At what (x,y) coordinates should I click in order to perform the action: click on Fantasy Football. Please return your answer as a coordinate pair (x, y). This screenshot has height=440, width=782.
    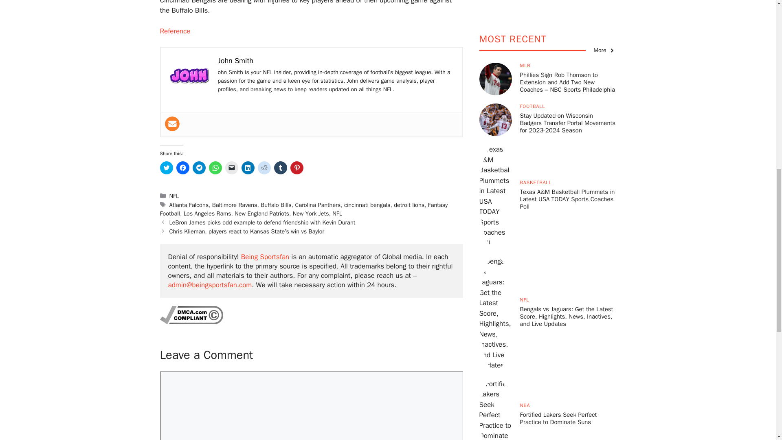
    Looking at the image, I should click on (303, 209).